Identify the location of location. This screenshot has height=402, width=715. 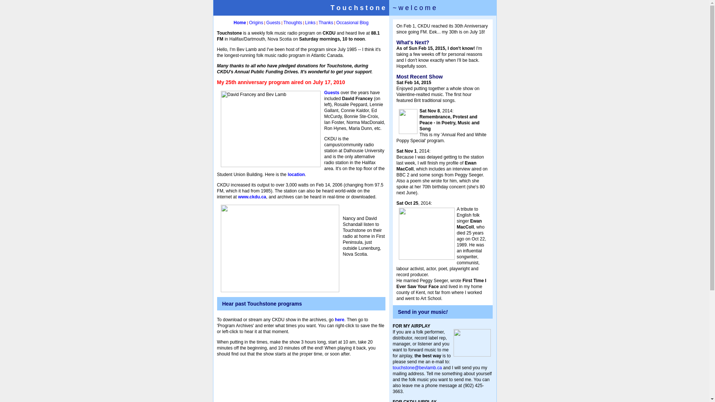
(296, 175).